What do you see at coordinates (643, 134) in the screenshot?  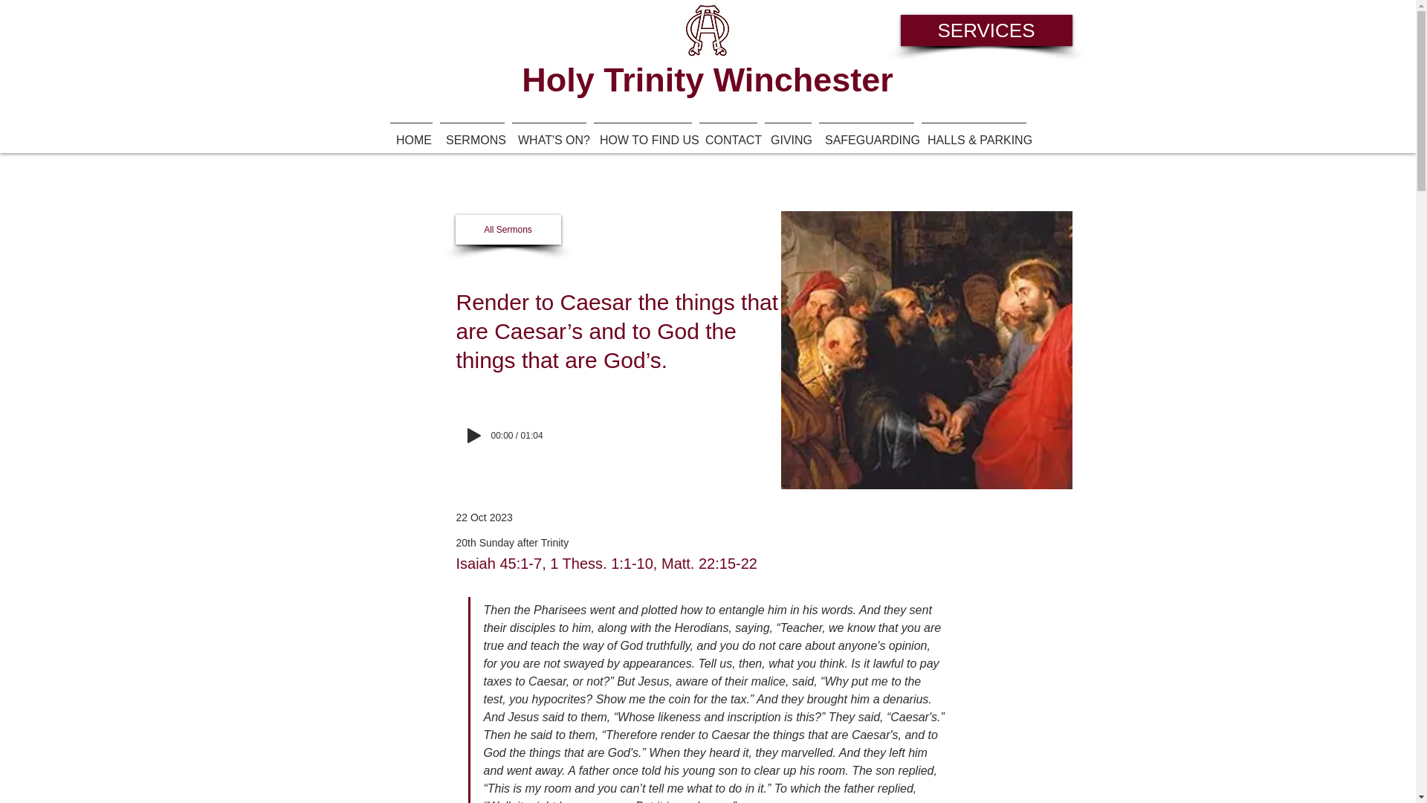 I see `HOW TO FIND US` at bounding box center [643, 134].